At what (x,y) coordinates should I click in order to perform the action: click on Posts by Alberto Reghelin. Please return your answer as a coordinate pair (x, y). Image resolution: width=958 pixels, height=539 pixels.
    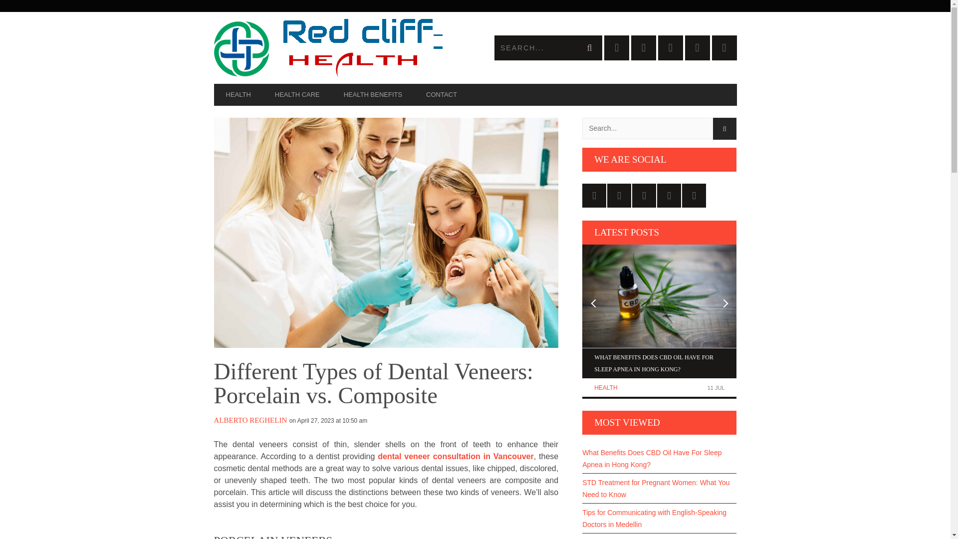
    Looking at the image, I should click on (250, 420).